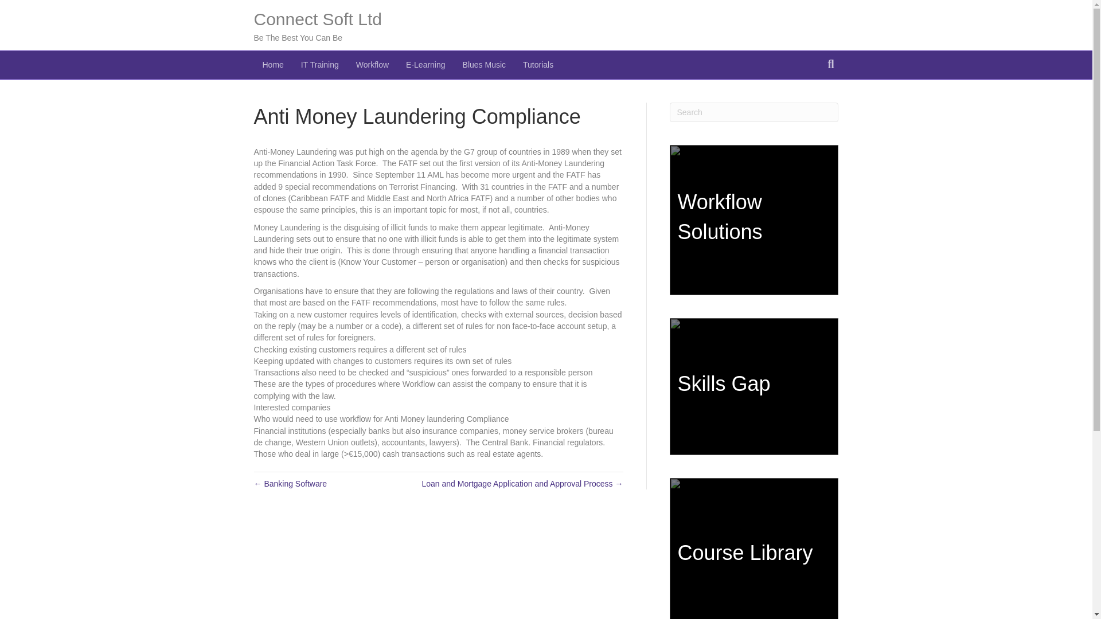  What do you see at coordinates (484, 65) in the screenshot?
I see `Blues Music` at bounding box center [484, 65].